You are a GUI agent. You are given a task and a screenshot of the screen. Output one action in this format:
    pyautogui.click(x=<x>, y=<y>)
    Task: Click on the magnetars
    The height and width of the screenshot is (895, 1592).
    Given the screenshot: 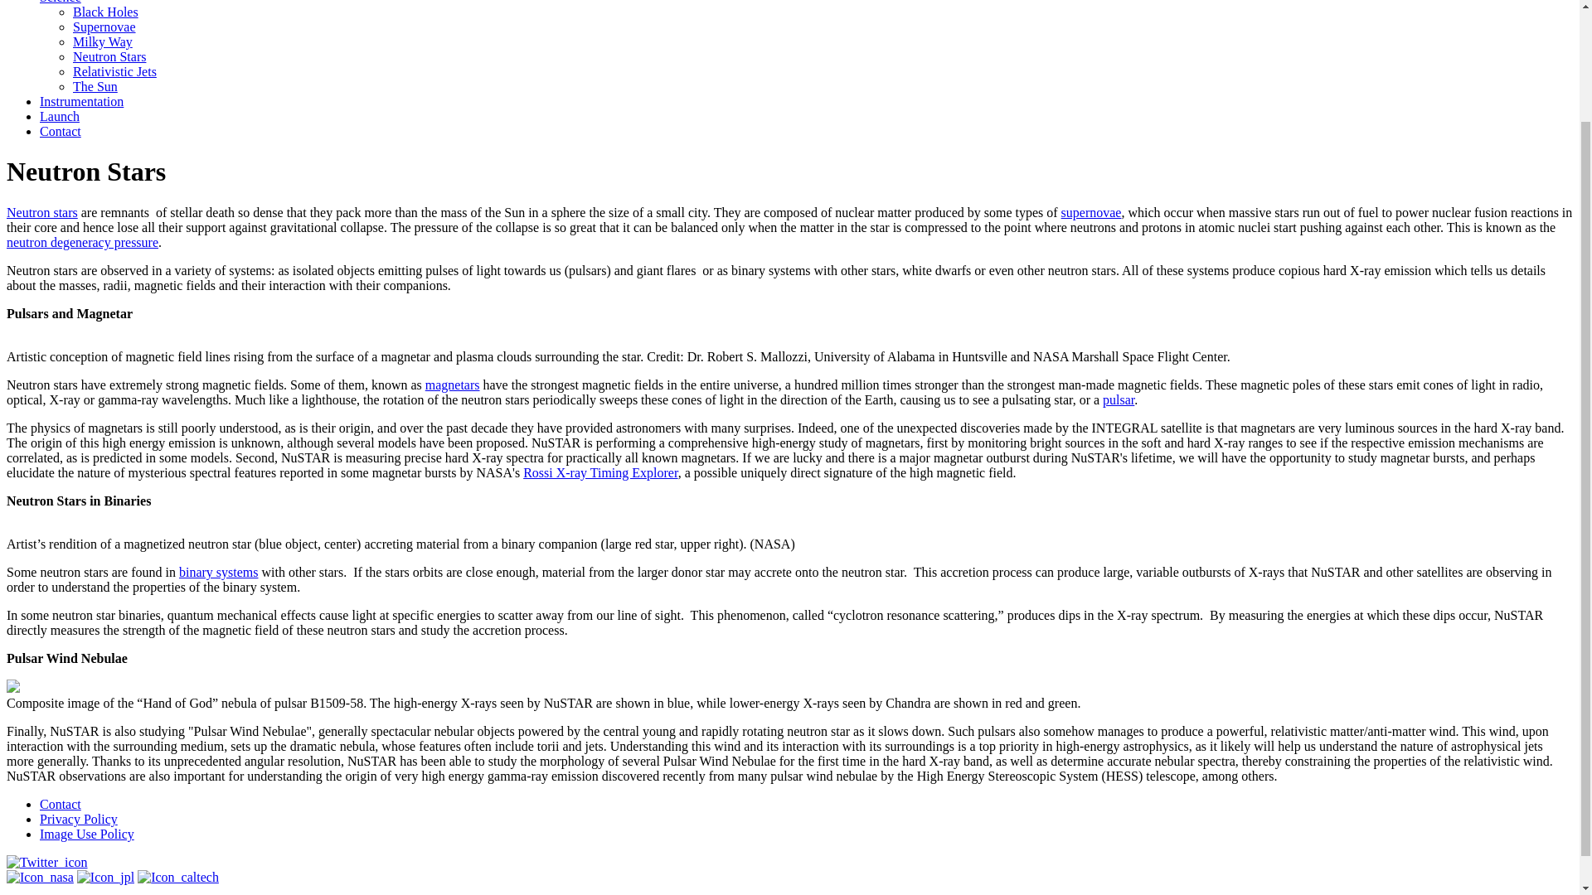 What is the action you would take?
    pyautogui.click(x=453, y=385)
    